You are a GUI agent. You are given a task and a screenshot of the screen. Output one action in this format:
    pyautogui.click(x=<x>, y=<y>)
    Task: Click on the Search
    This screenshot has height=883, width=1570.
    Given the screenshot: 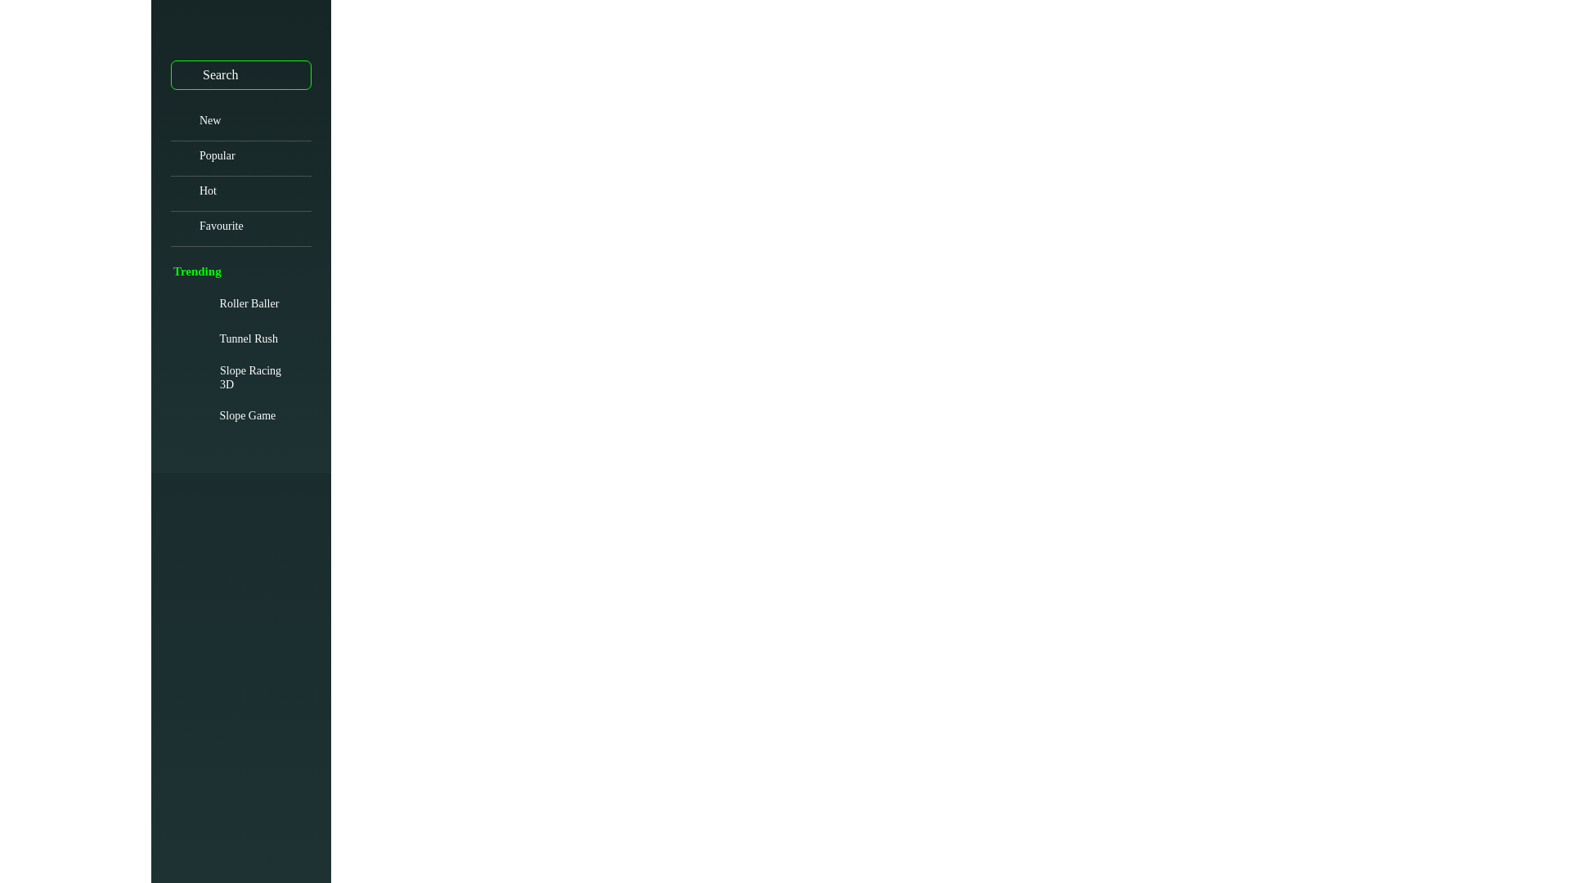 What is the action you would take?
    pyautogui.click(x=186, y=74)
    